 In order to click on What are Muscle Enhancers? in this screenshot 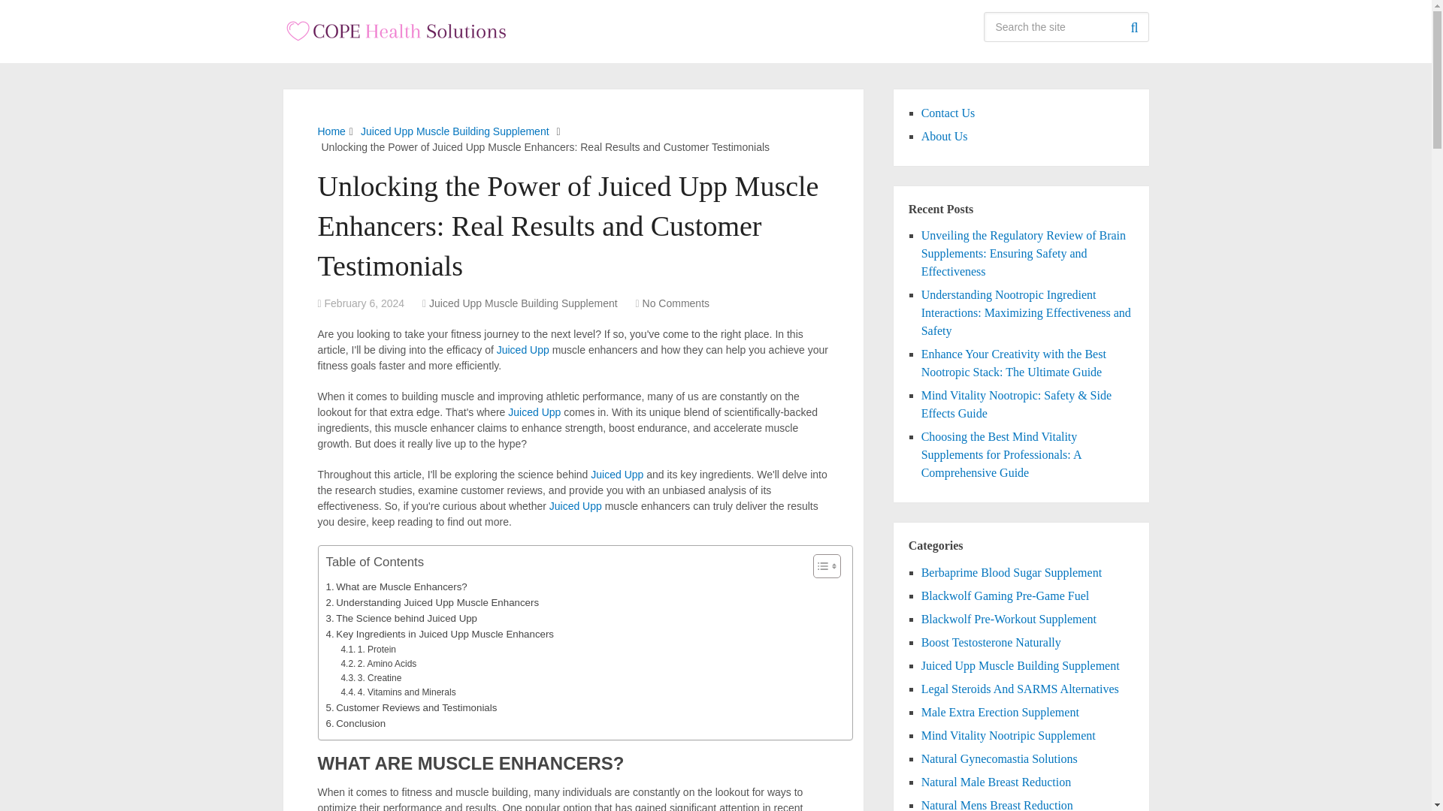, I will do `click(397, 586)`.